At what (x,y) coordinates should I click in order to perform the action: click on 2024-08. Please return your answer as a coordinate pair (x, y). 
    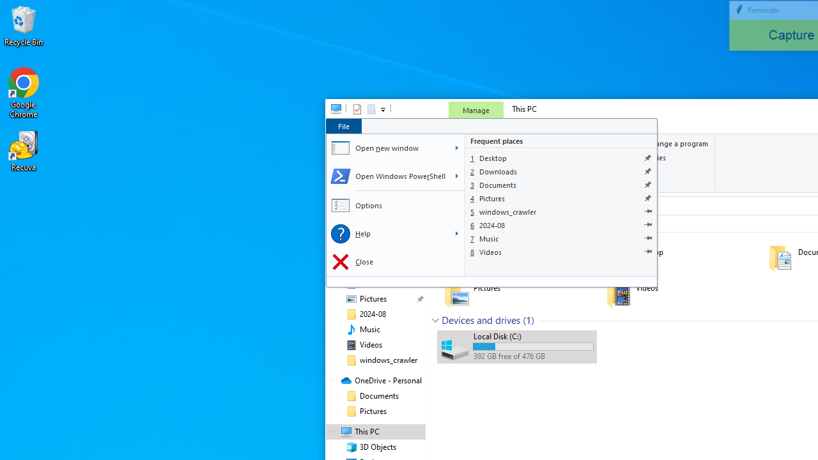
    Looking at the image, I should click on (561, 225).